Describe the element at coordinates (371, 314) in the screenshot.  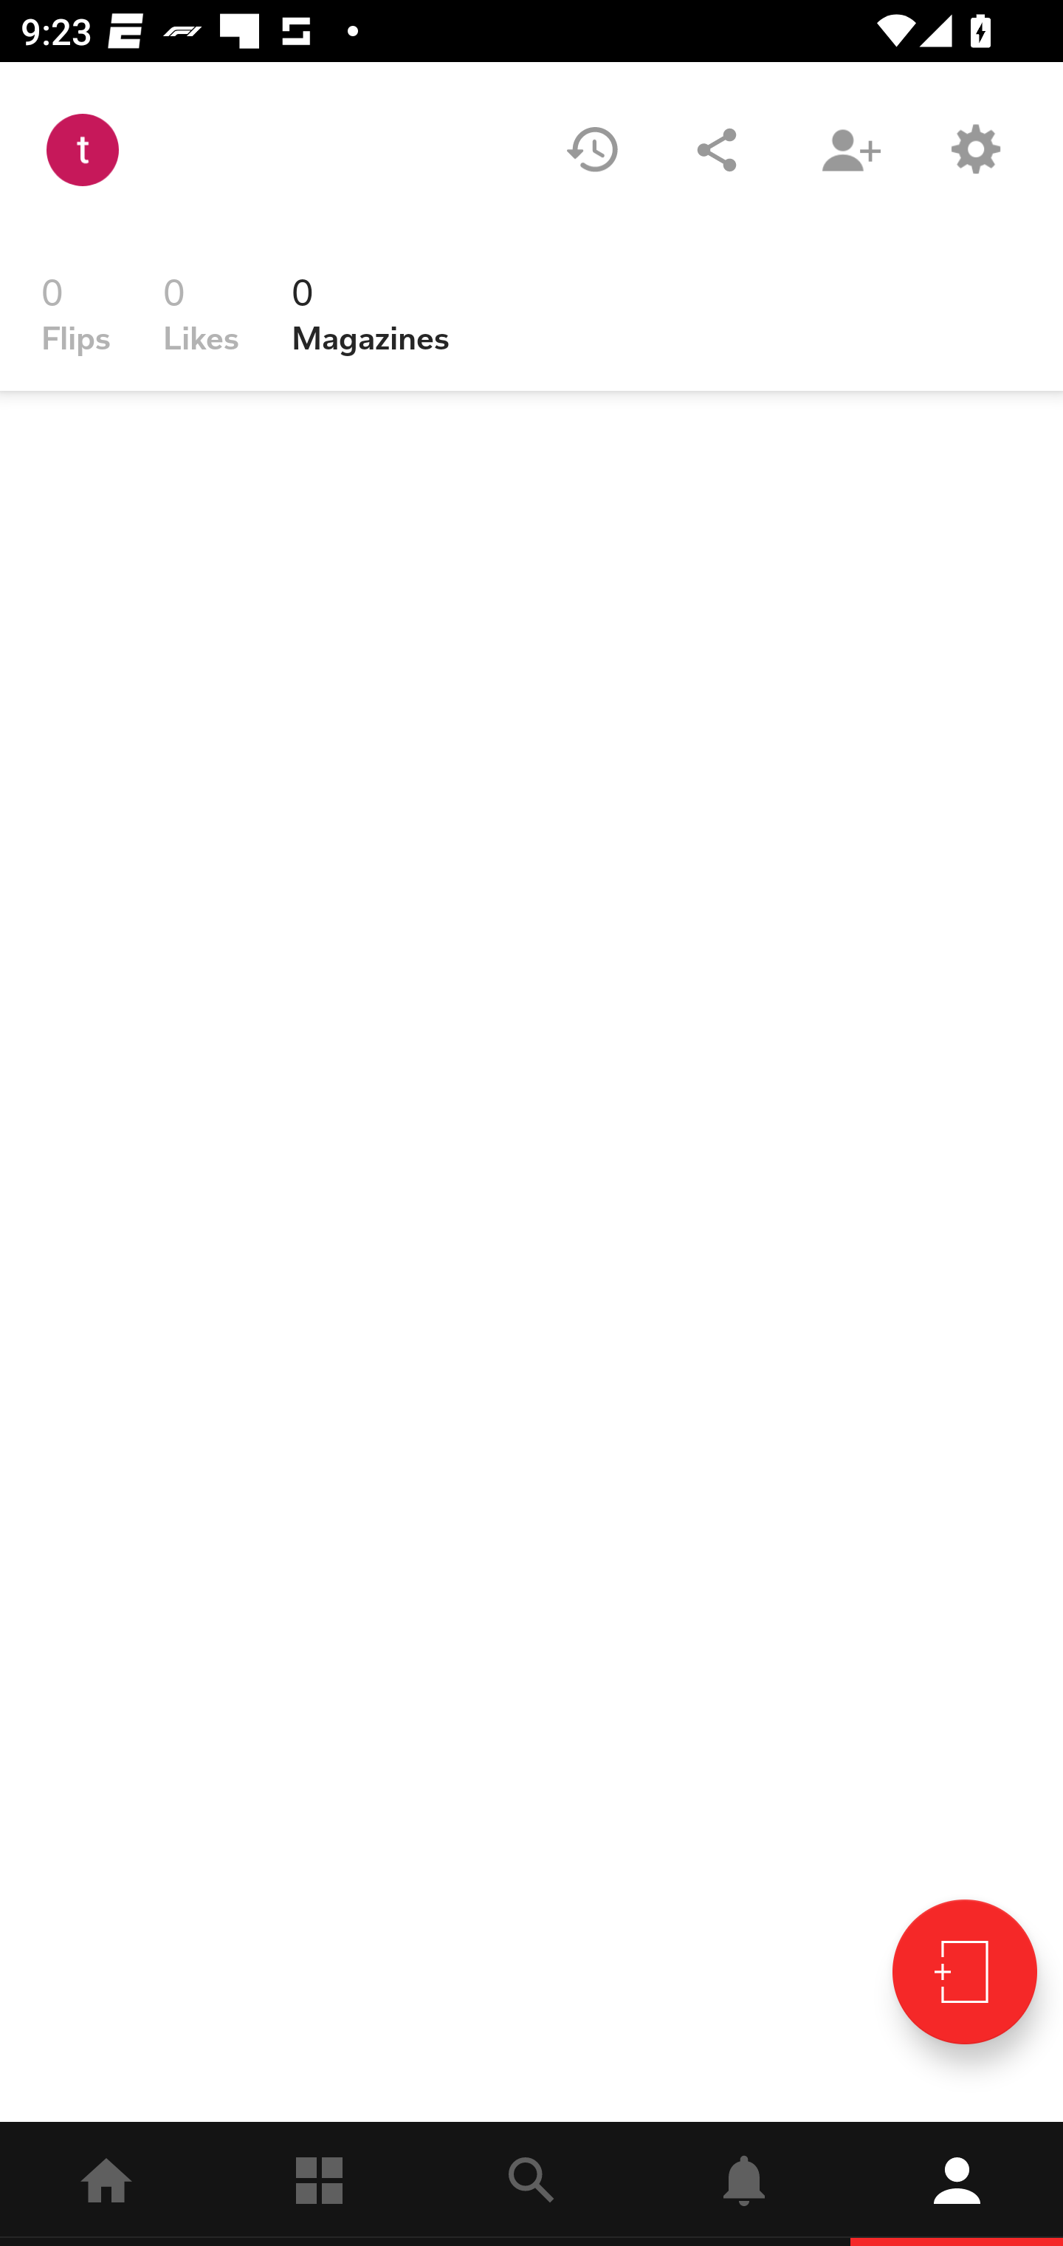
I see `0 Magazines` at that location.